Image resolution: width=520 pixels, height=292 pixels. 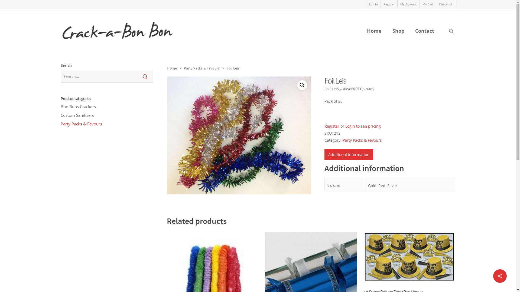 What do you see at coordinates (172, 68) in the screenshot?
I see `Home` at bounding box center [172, 68].